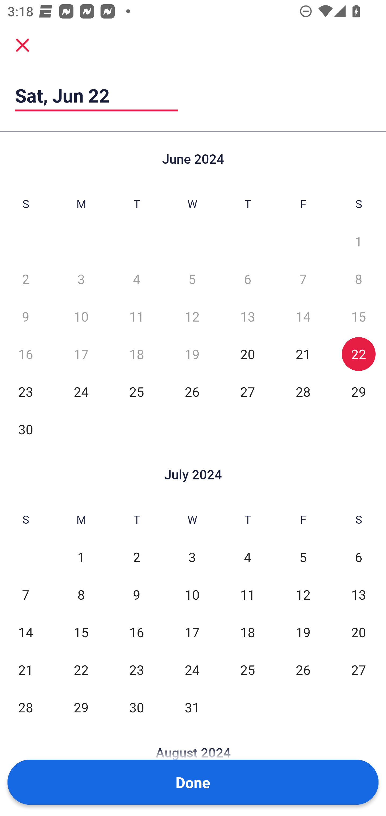 The width and height of the screenshot is (386, 816). Describe the element at coordinates (25, 316) in the screenshot. I see `9 Sun, Jun 9, Not Selected` at that location.